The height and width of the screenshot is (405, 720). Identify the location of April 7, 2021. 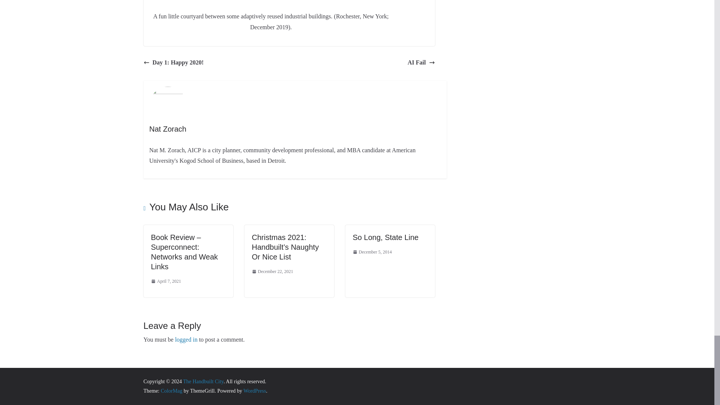
(165, 281).